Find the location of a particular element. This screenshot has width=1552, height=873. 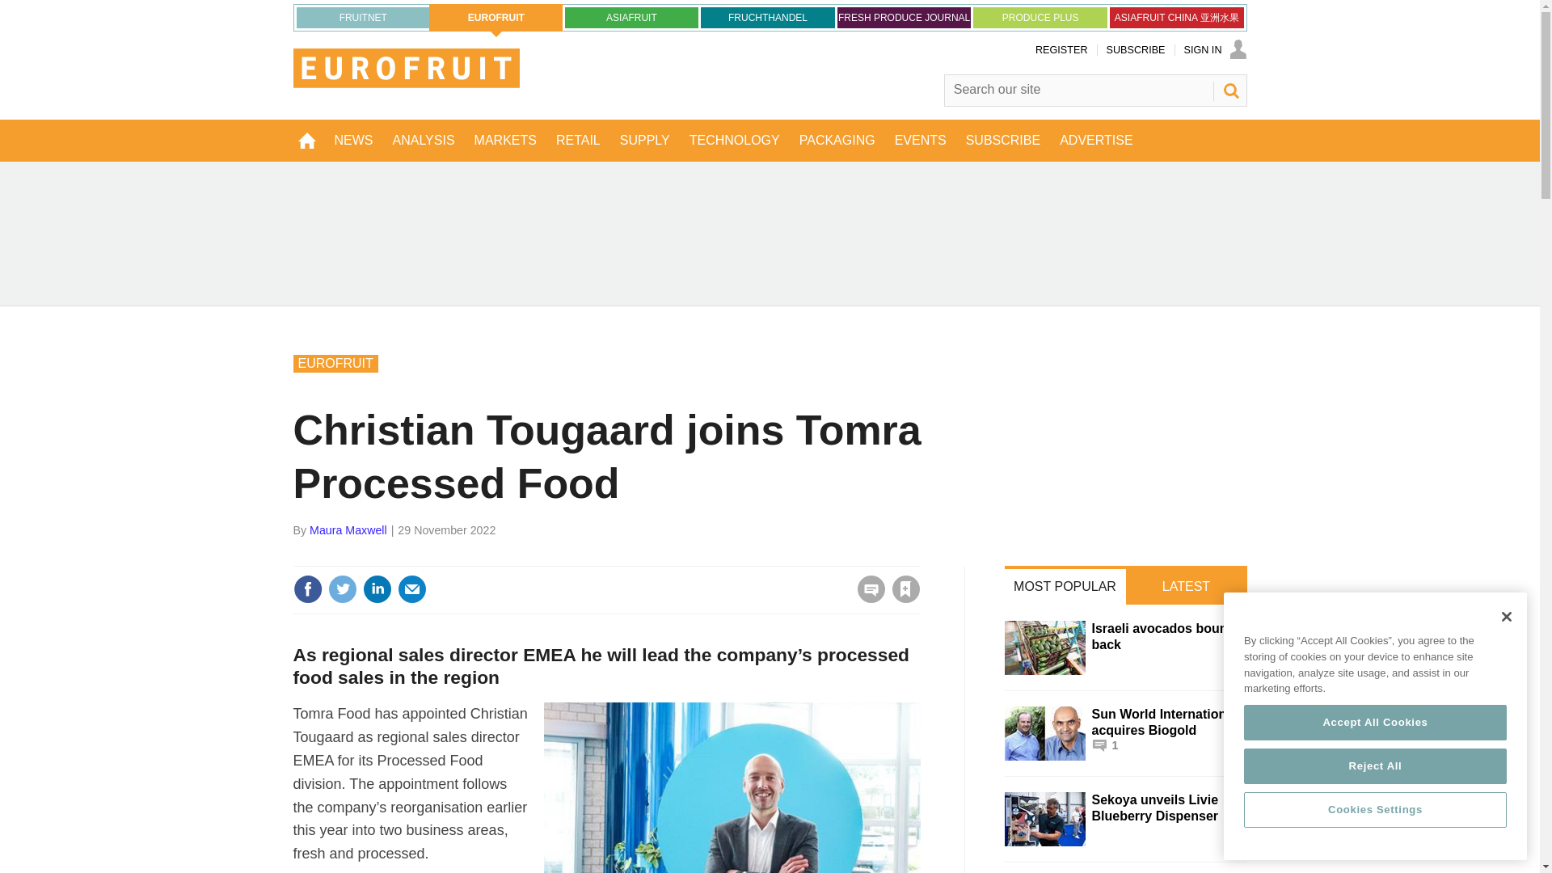

3rd party ad content is located at coordinates (770, 233).